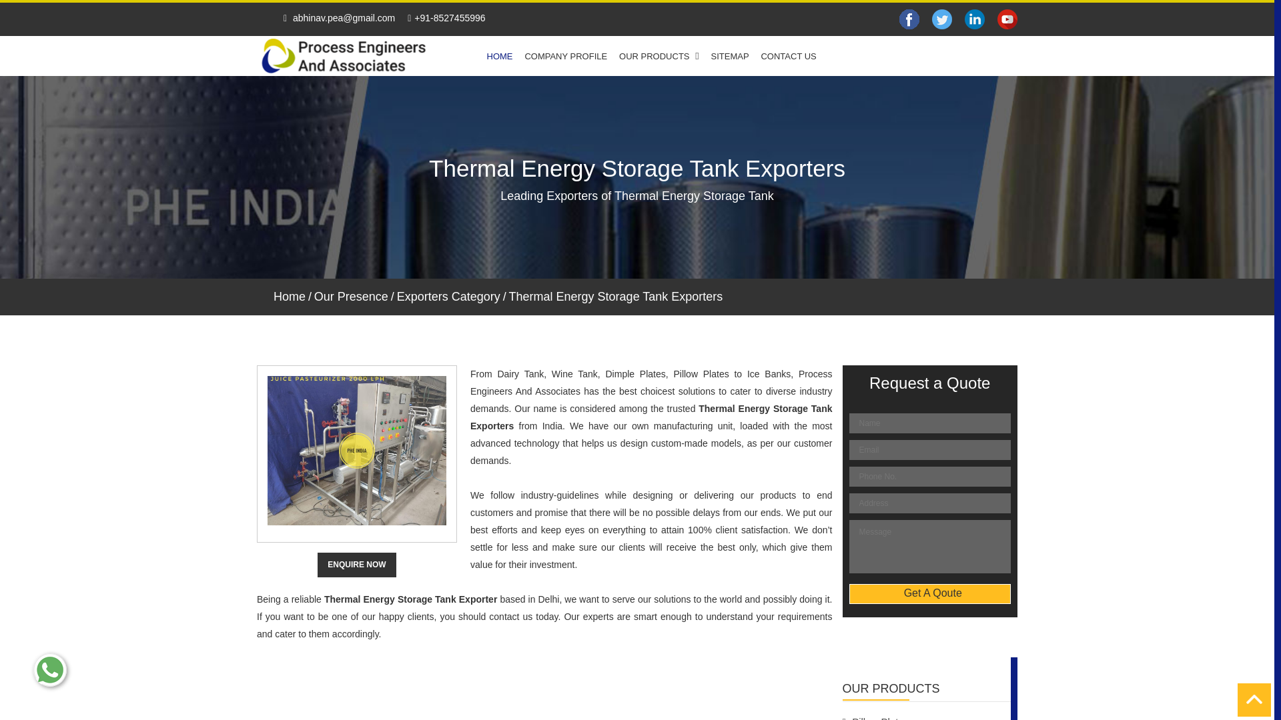 Image resolution: width=1281 pixels, height=720 pixels. Describe the element at coordinates (1007, 19) in the screenshot. I see `facebook` at that location.